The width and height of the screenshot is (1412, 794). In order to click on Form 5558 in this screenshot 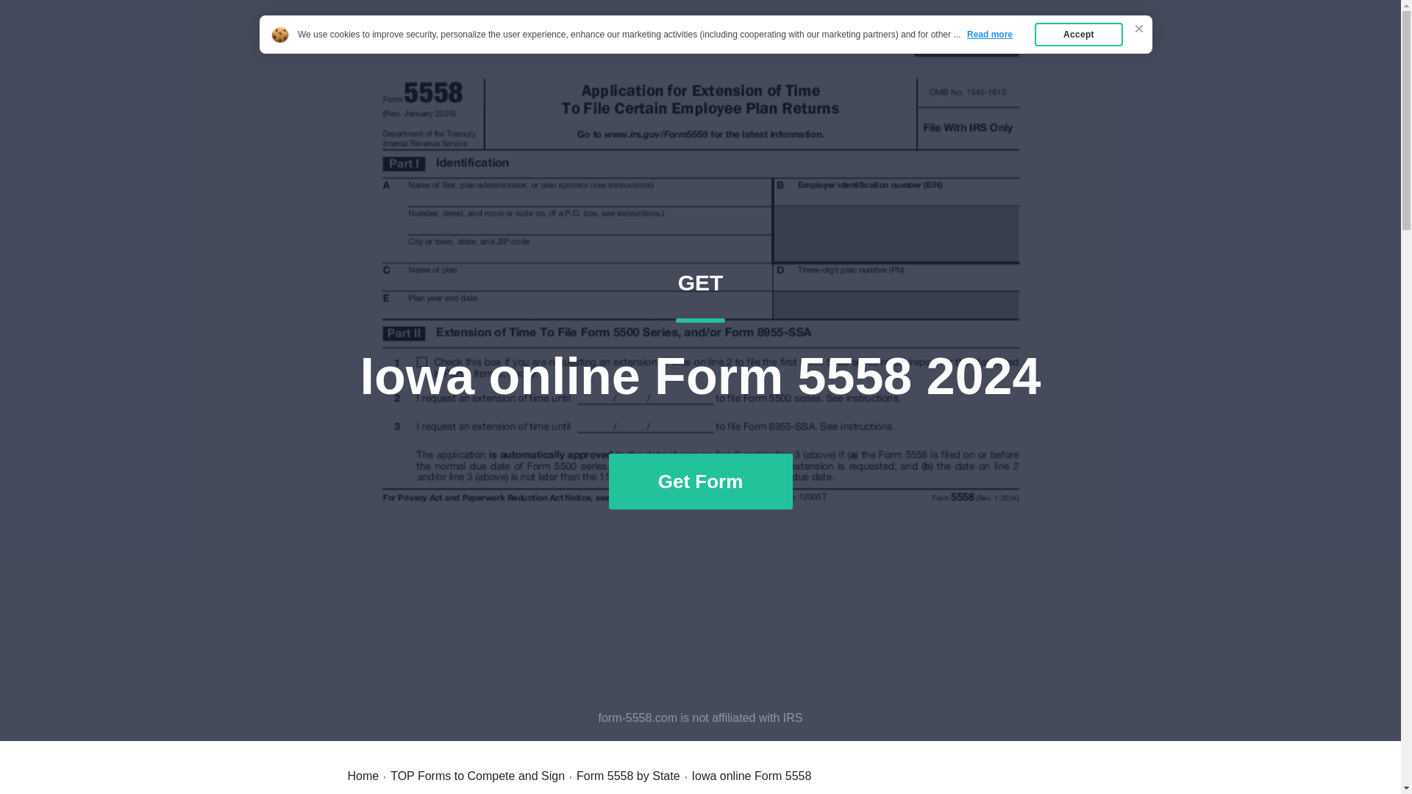, I will do `click(478, 776)`.